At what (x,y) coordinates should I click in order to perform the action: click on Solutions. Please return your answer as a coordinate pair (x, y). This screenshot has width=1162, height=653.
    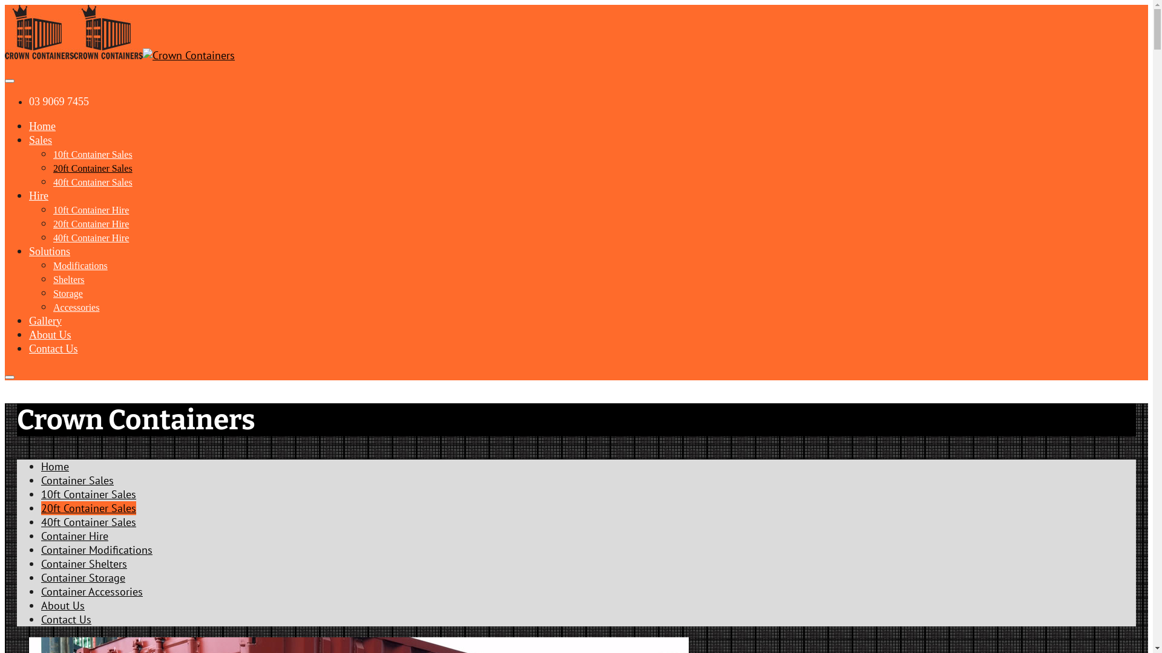
    Looking at the image, I should click on (50, 252).